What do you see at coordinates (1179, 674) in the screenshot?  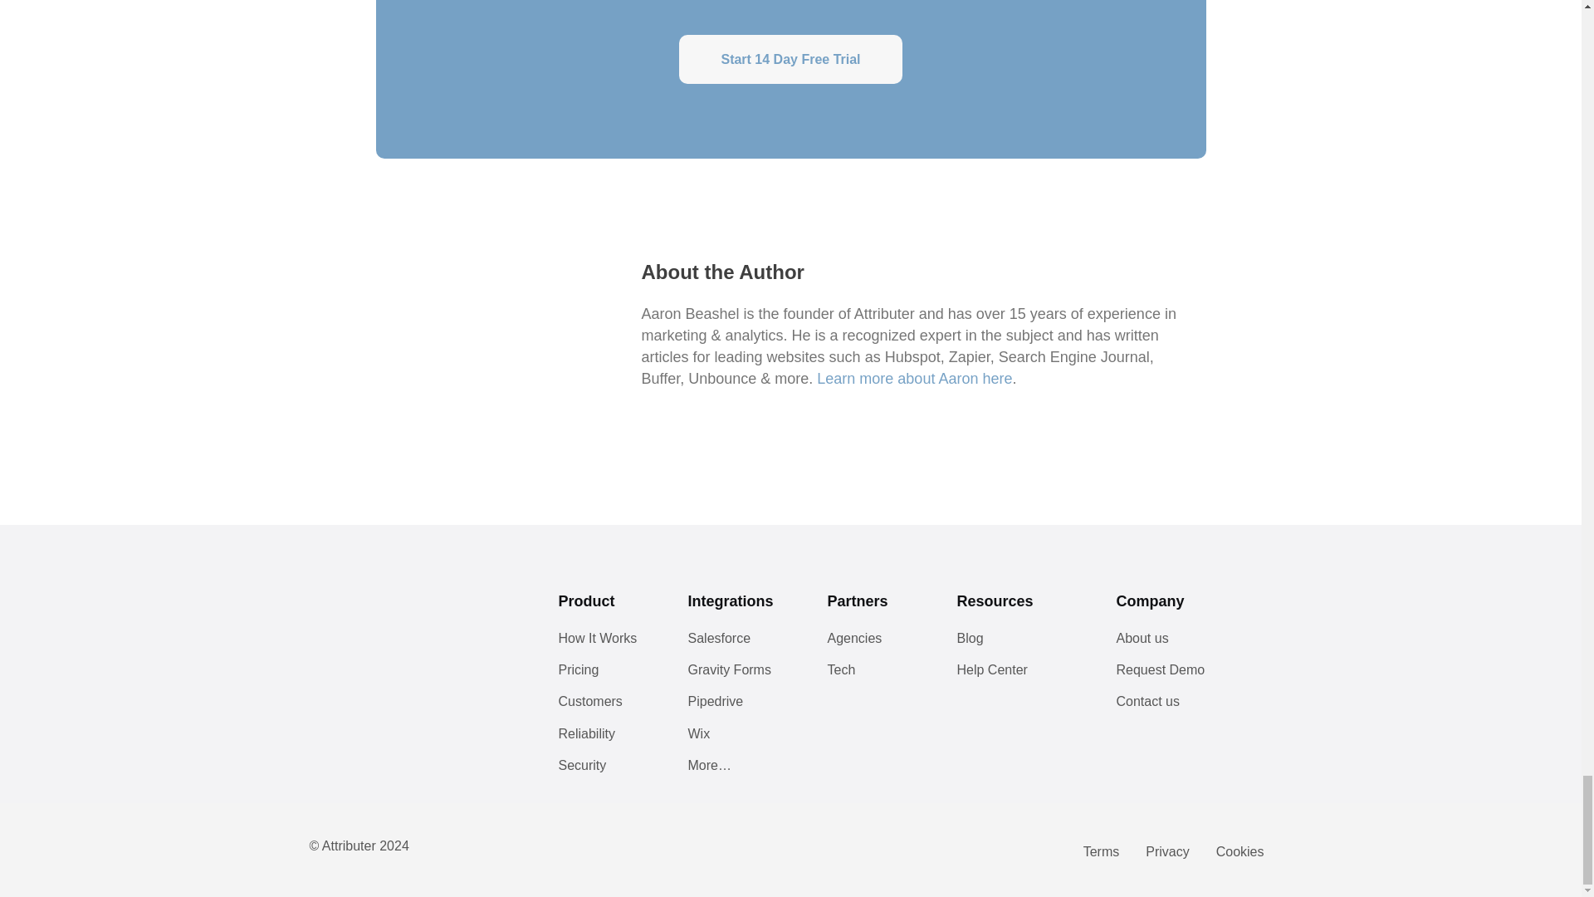 I see `Request Demo` at bounding box center [1179, 674].